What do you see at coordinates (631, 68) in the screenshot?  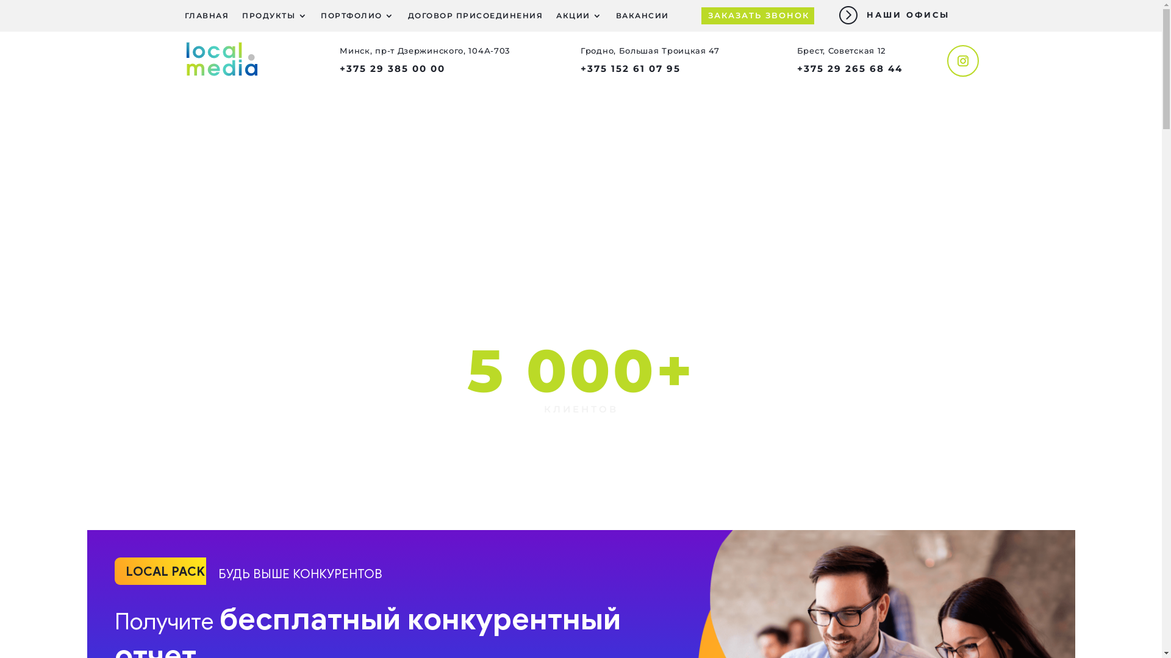 I see `+375 152 61 07 95` at bounding box center [631, 68].